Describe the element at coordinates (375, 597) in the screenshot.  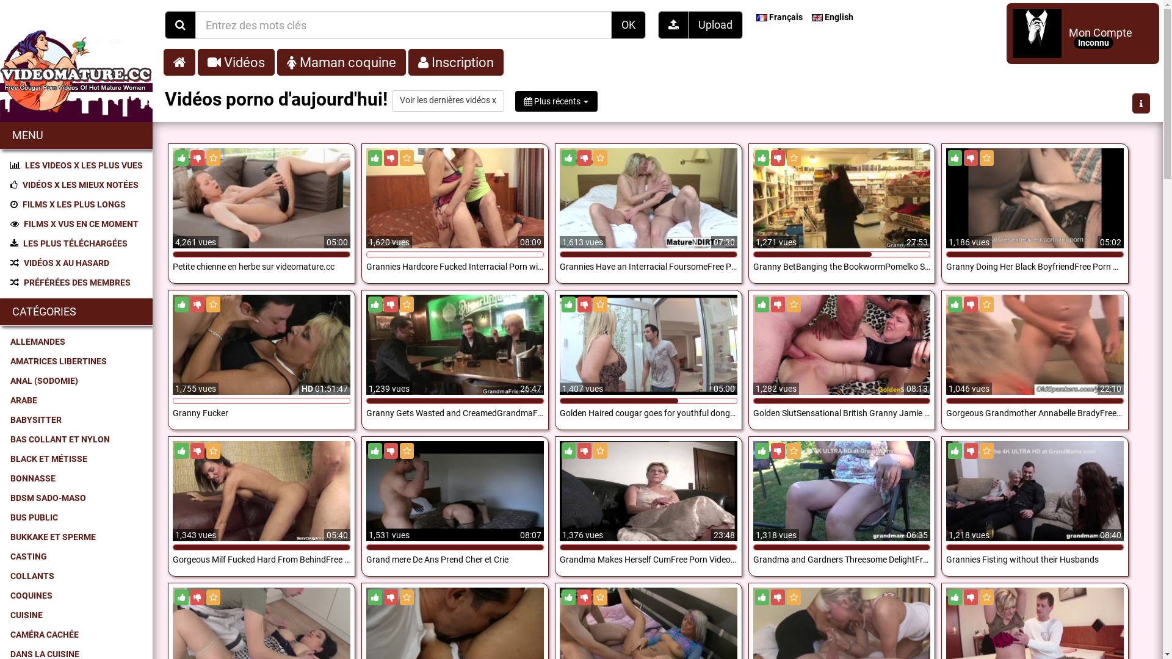
I see `Voter pour` at that location.